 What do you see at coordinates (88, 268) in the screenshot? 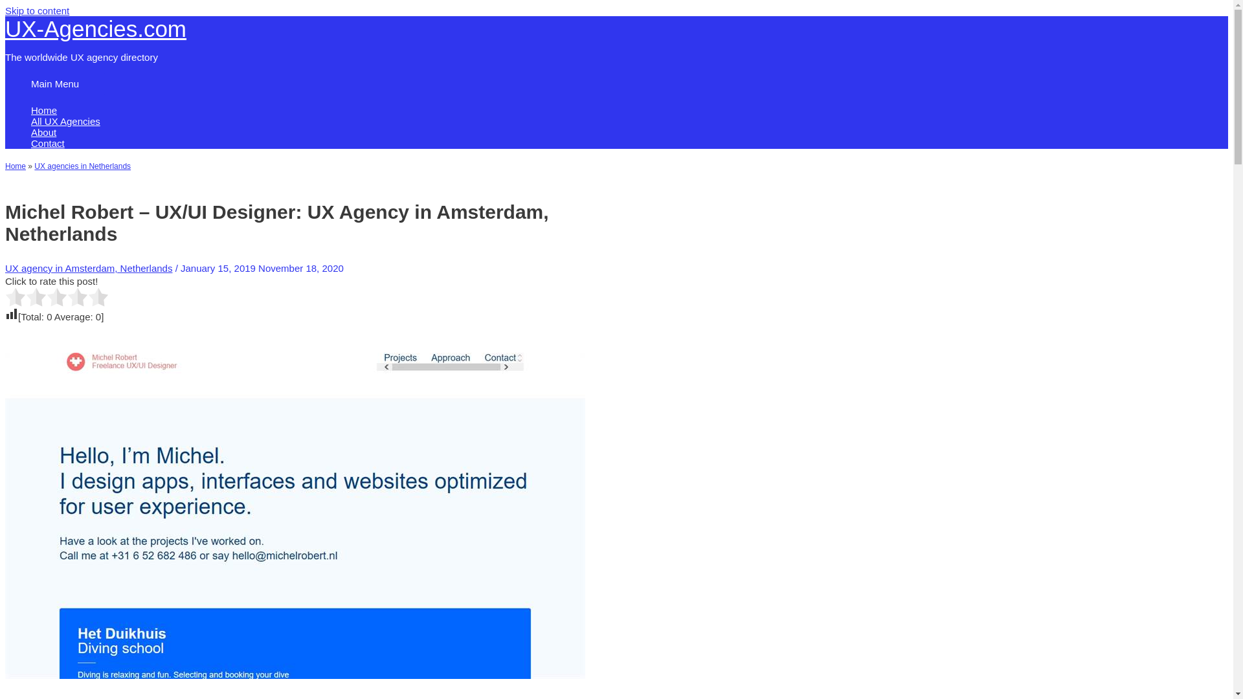
I see `UX agency in Amsterdam, Netherlands` at bounding box center [88, 268].